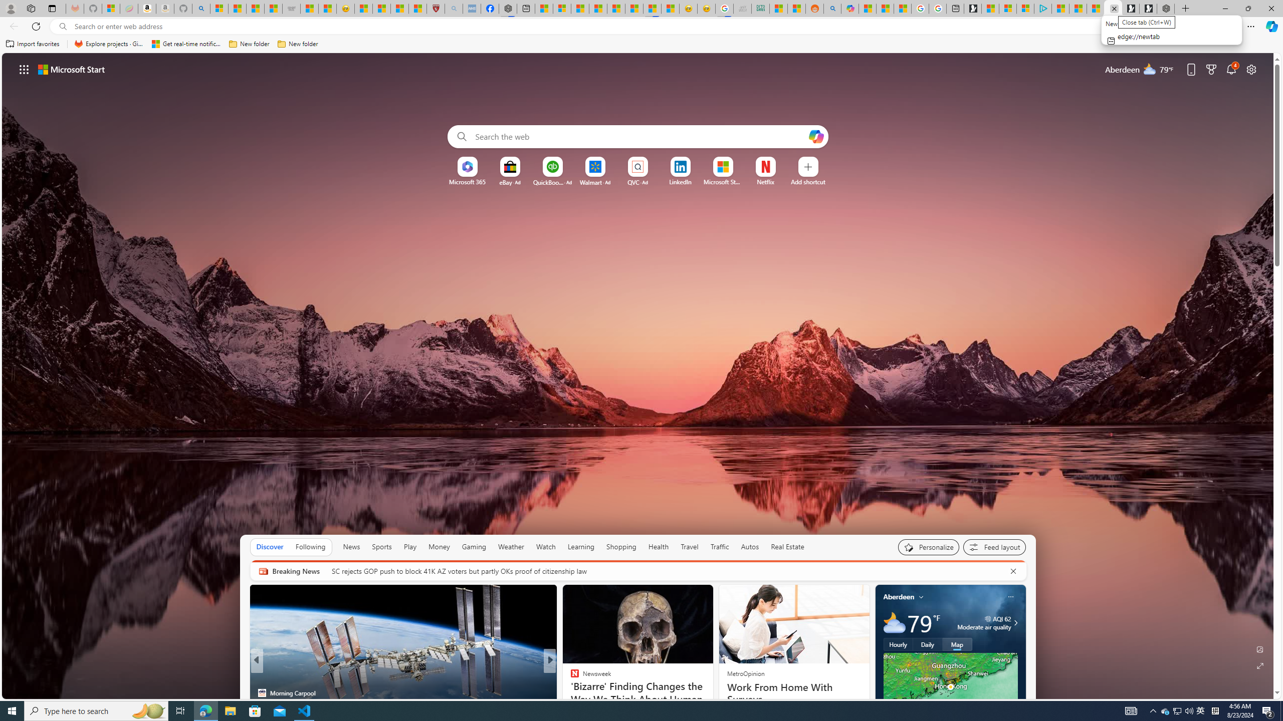 Image resolution: width=1283 pixels, height=721 pixels. Describe the element at coordinates (570, 676) in the screenshot. I see `PC World` at that location.